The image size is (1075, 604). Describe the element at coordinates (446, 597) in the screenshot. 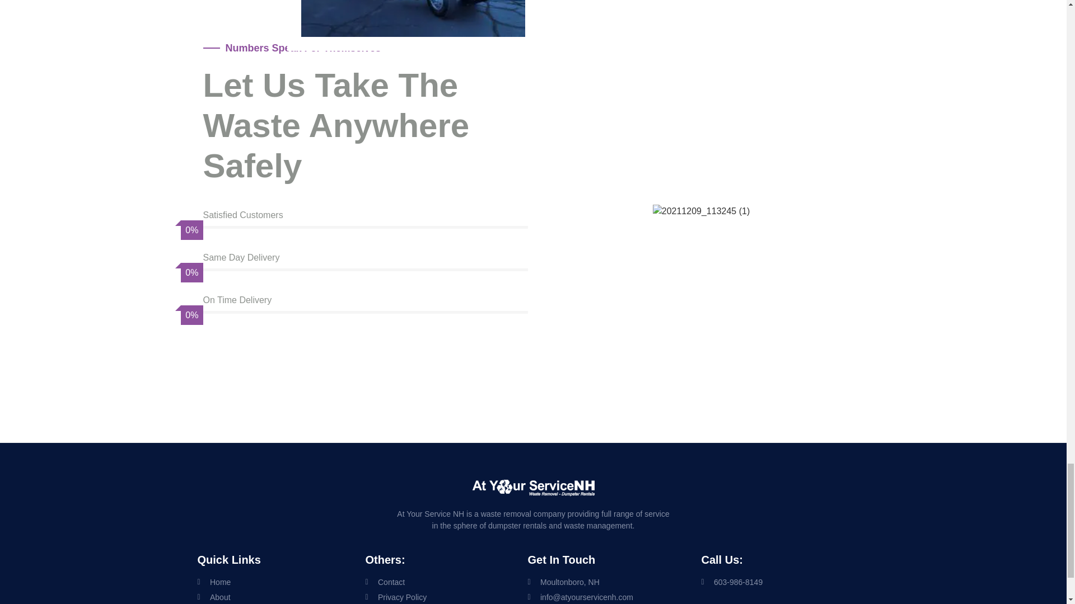

I see `Privacy Policy` at that location.